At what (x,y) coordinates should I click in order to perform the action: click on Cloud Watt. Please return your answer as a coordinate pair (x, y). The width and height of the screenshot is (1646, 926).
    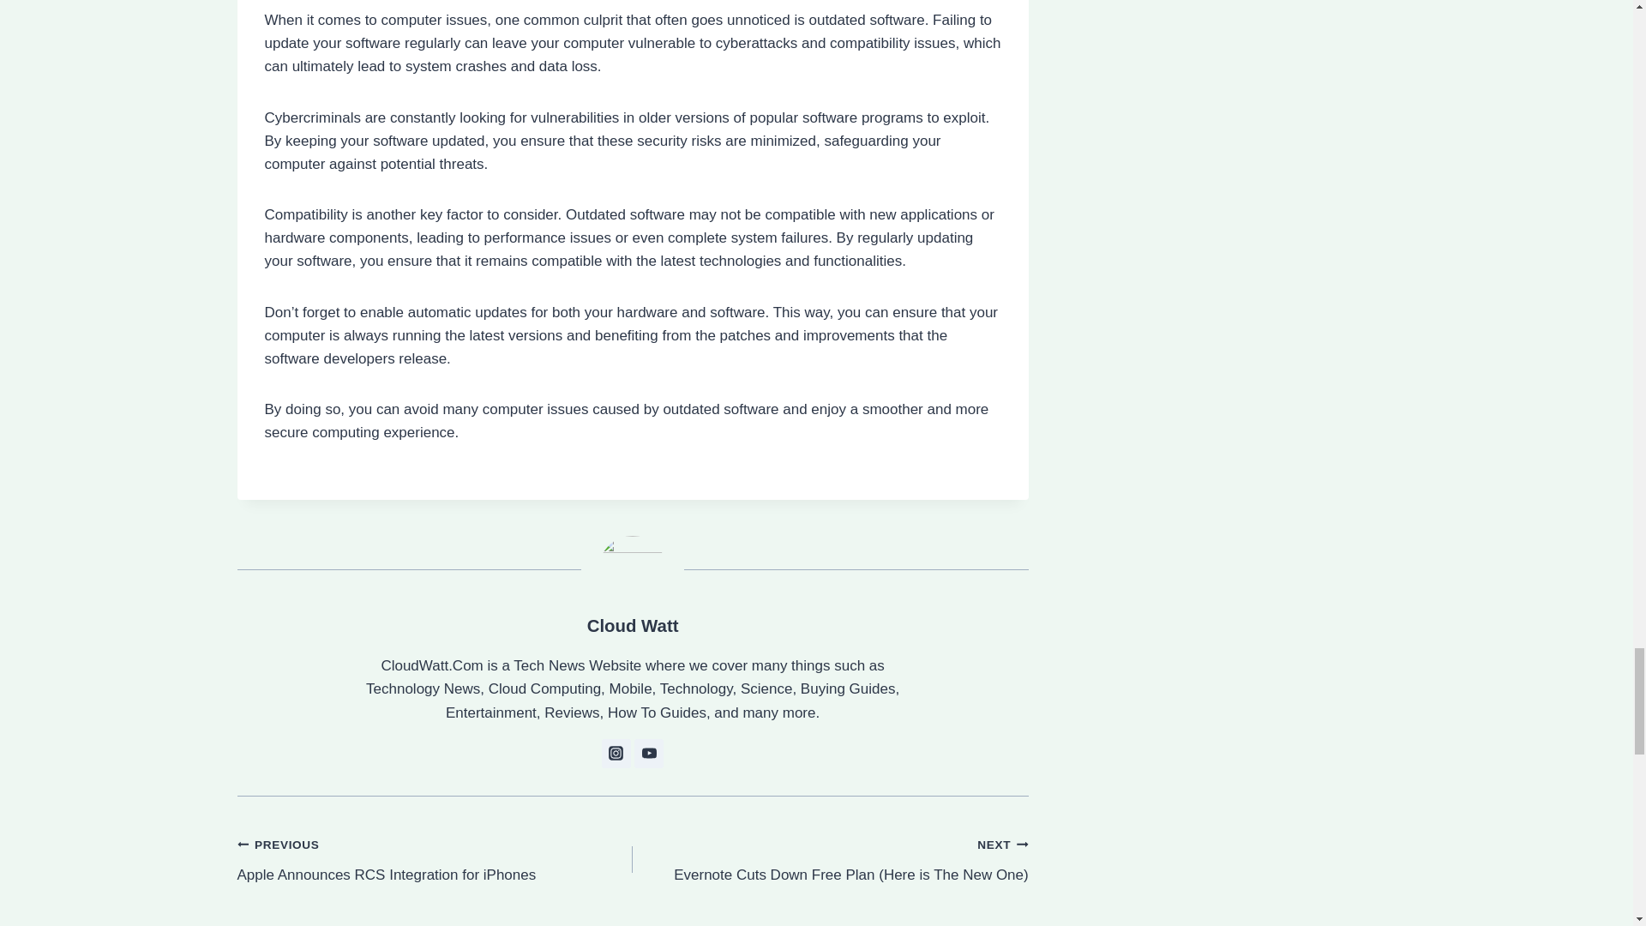
    Looking at the image, I should click on (648, 753).